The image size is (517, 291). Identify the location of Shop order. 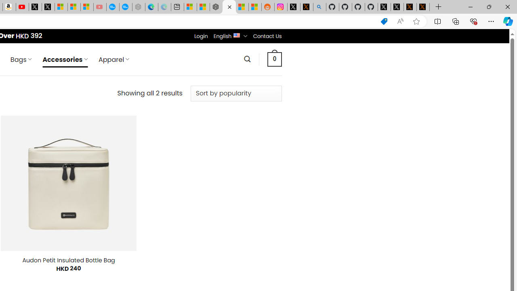
(236, 93).